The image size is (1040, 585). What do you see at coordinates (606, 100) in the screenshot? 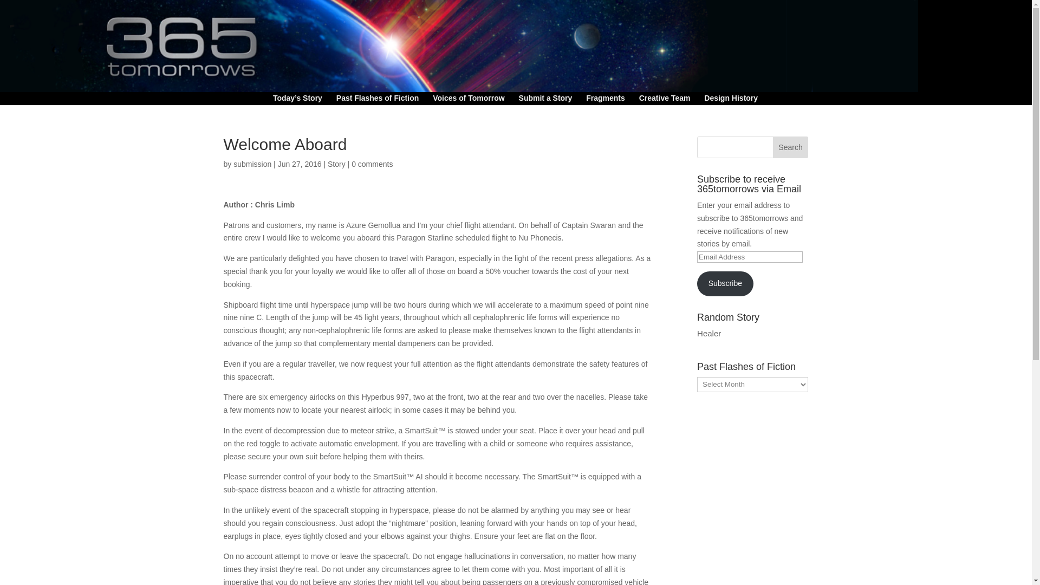
I see `Fragments` at bounding box center [606, 100].